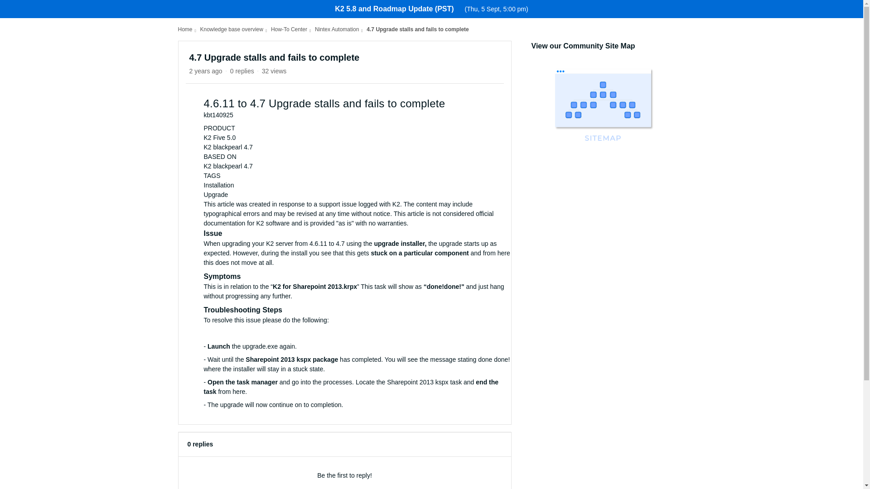 This screenshot has width=870, height=489. What do you see at coordinates (289, 29) in the screenshot?
I see `How-To Center` at bounding box center [289, 29].